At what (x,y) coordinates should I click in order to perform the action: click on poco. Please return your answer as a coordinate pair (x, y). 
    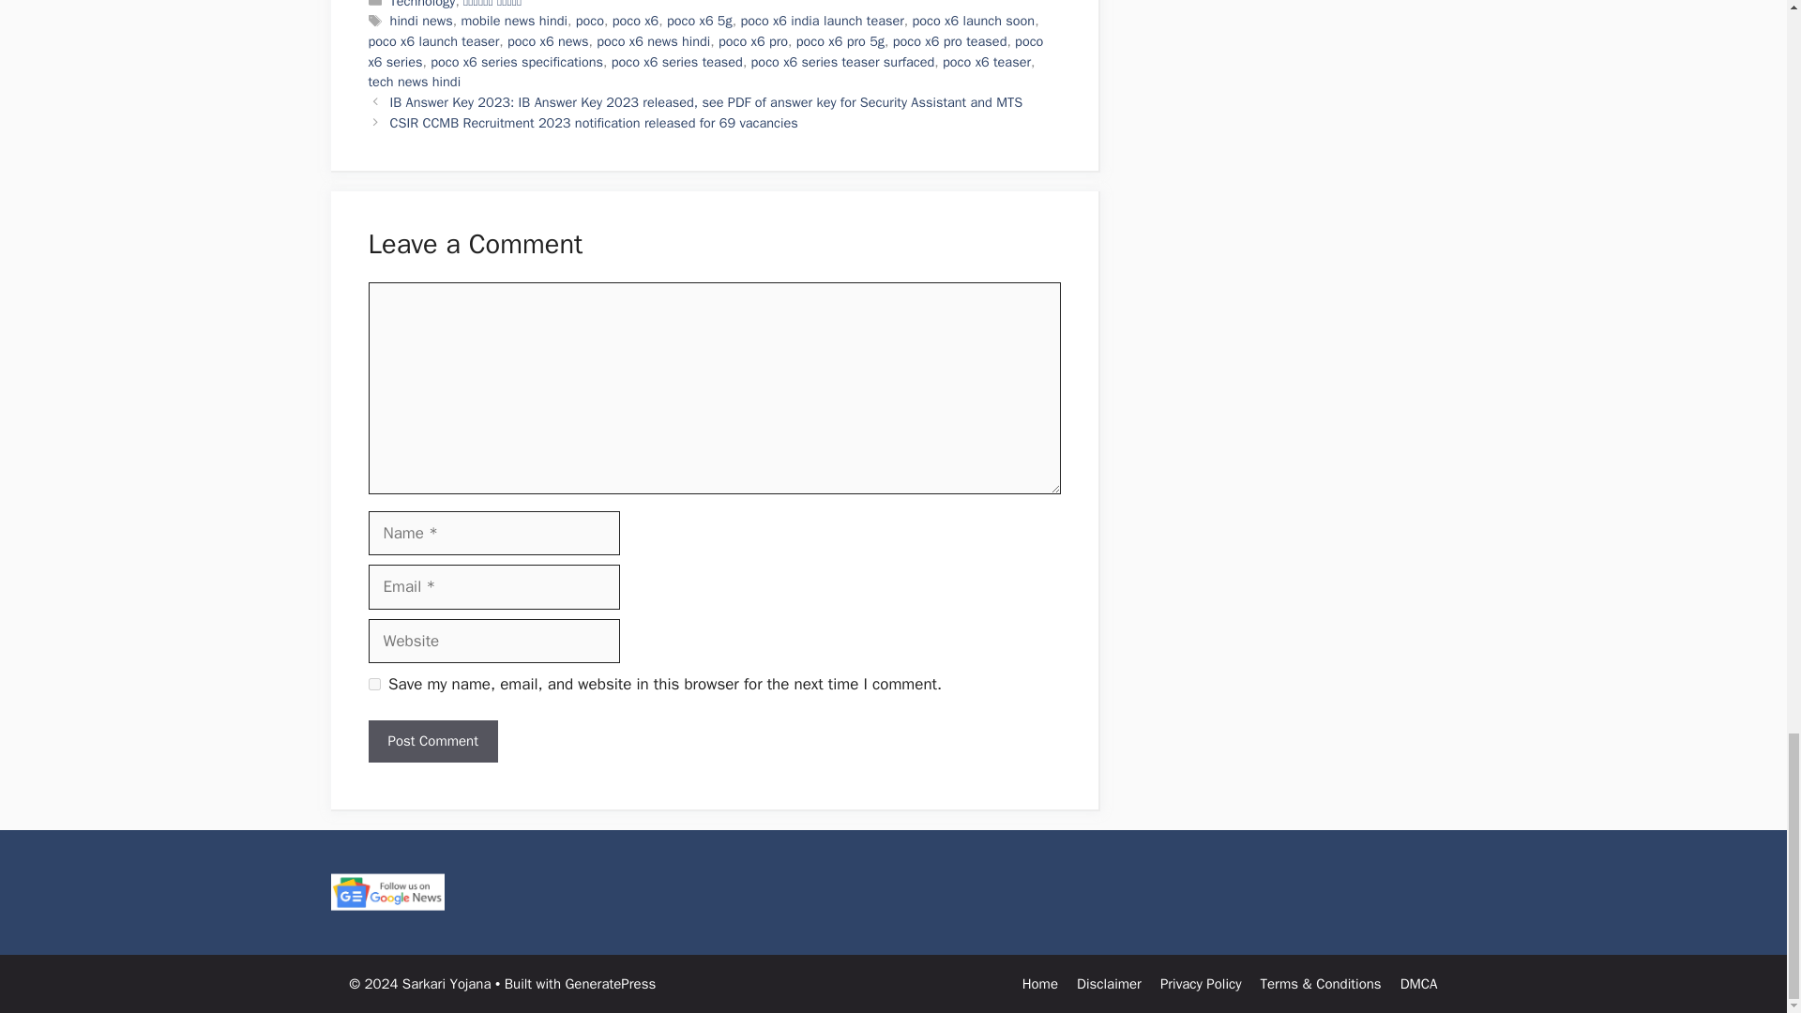
    Looking at the image, I should click on (589, 21).